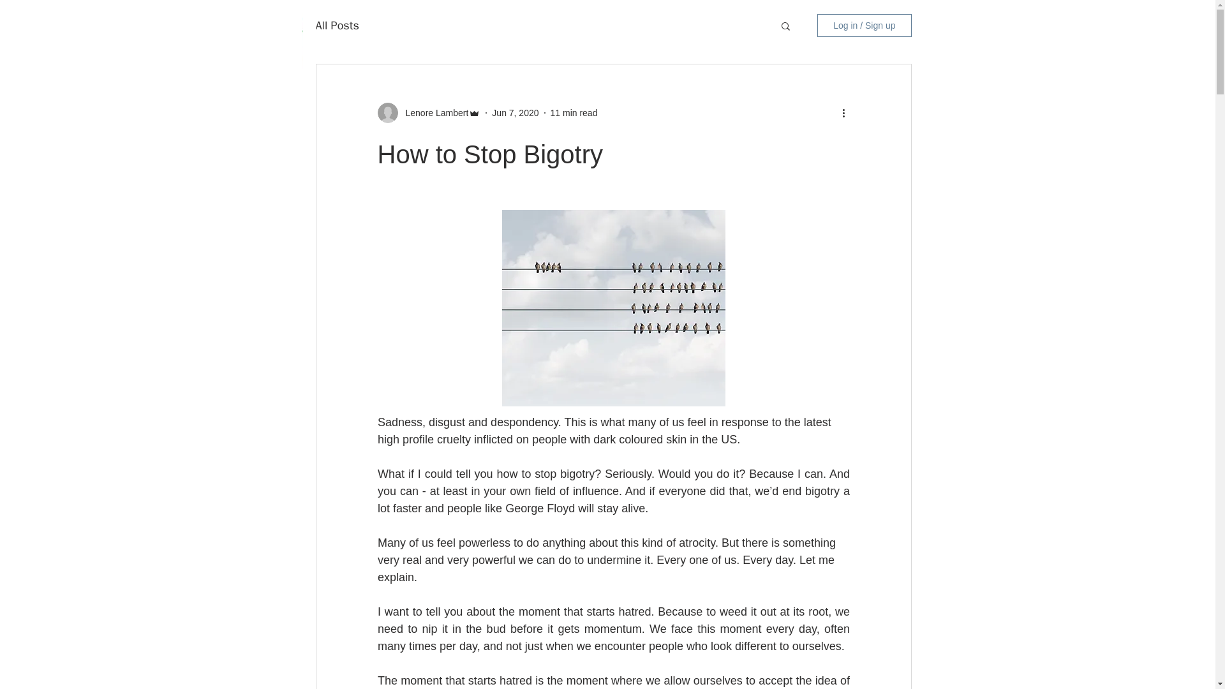  What do you see at coordinates (523, 48) in the screenshot?
I see `Home` at bounding box center [523, 48].